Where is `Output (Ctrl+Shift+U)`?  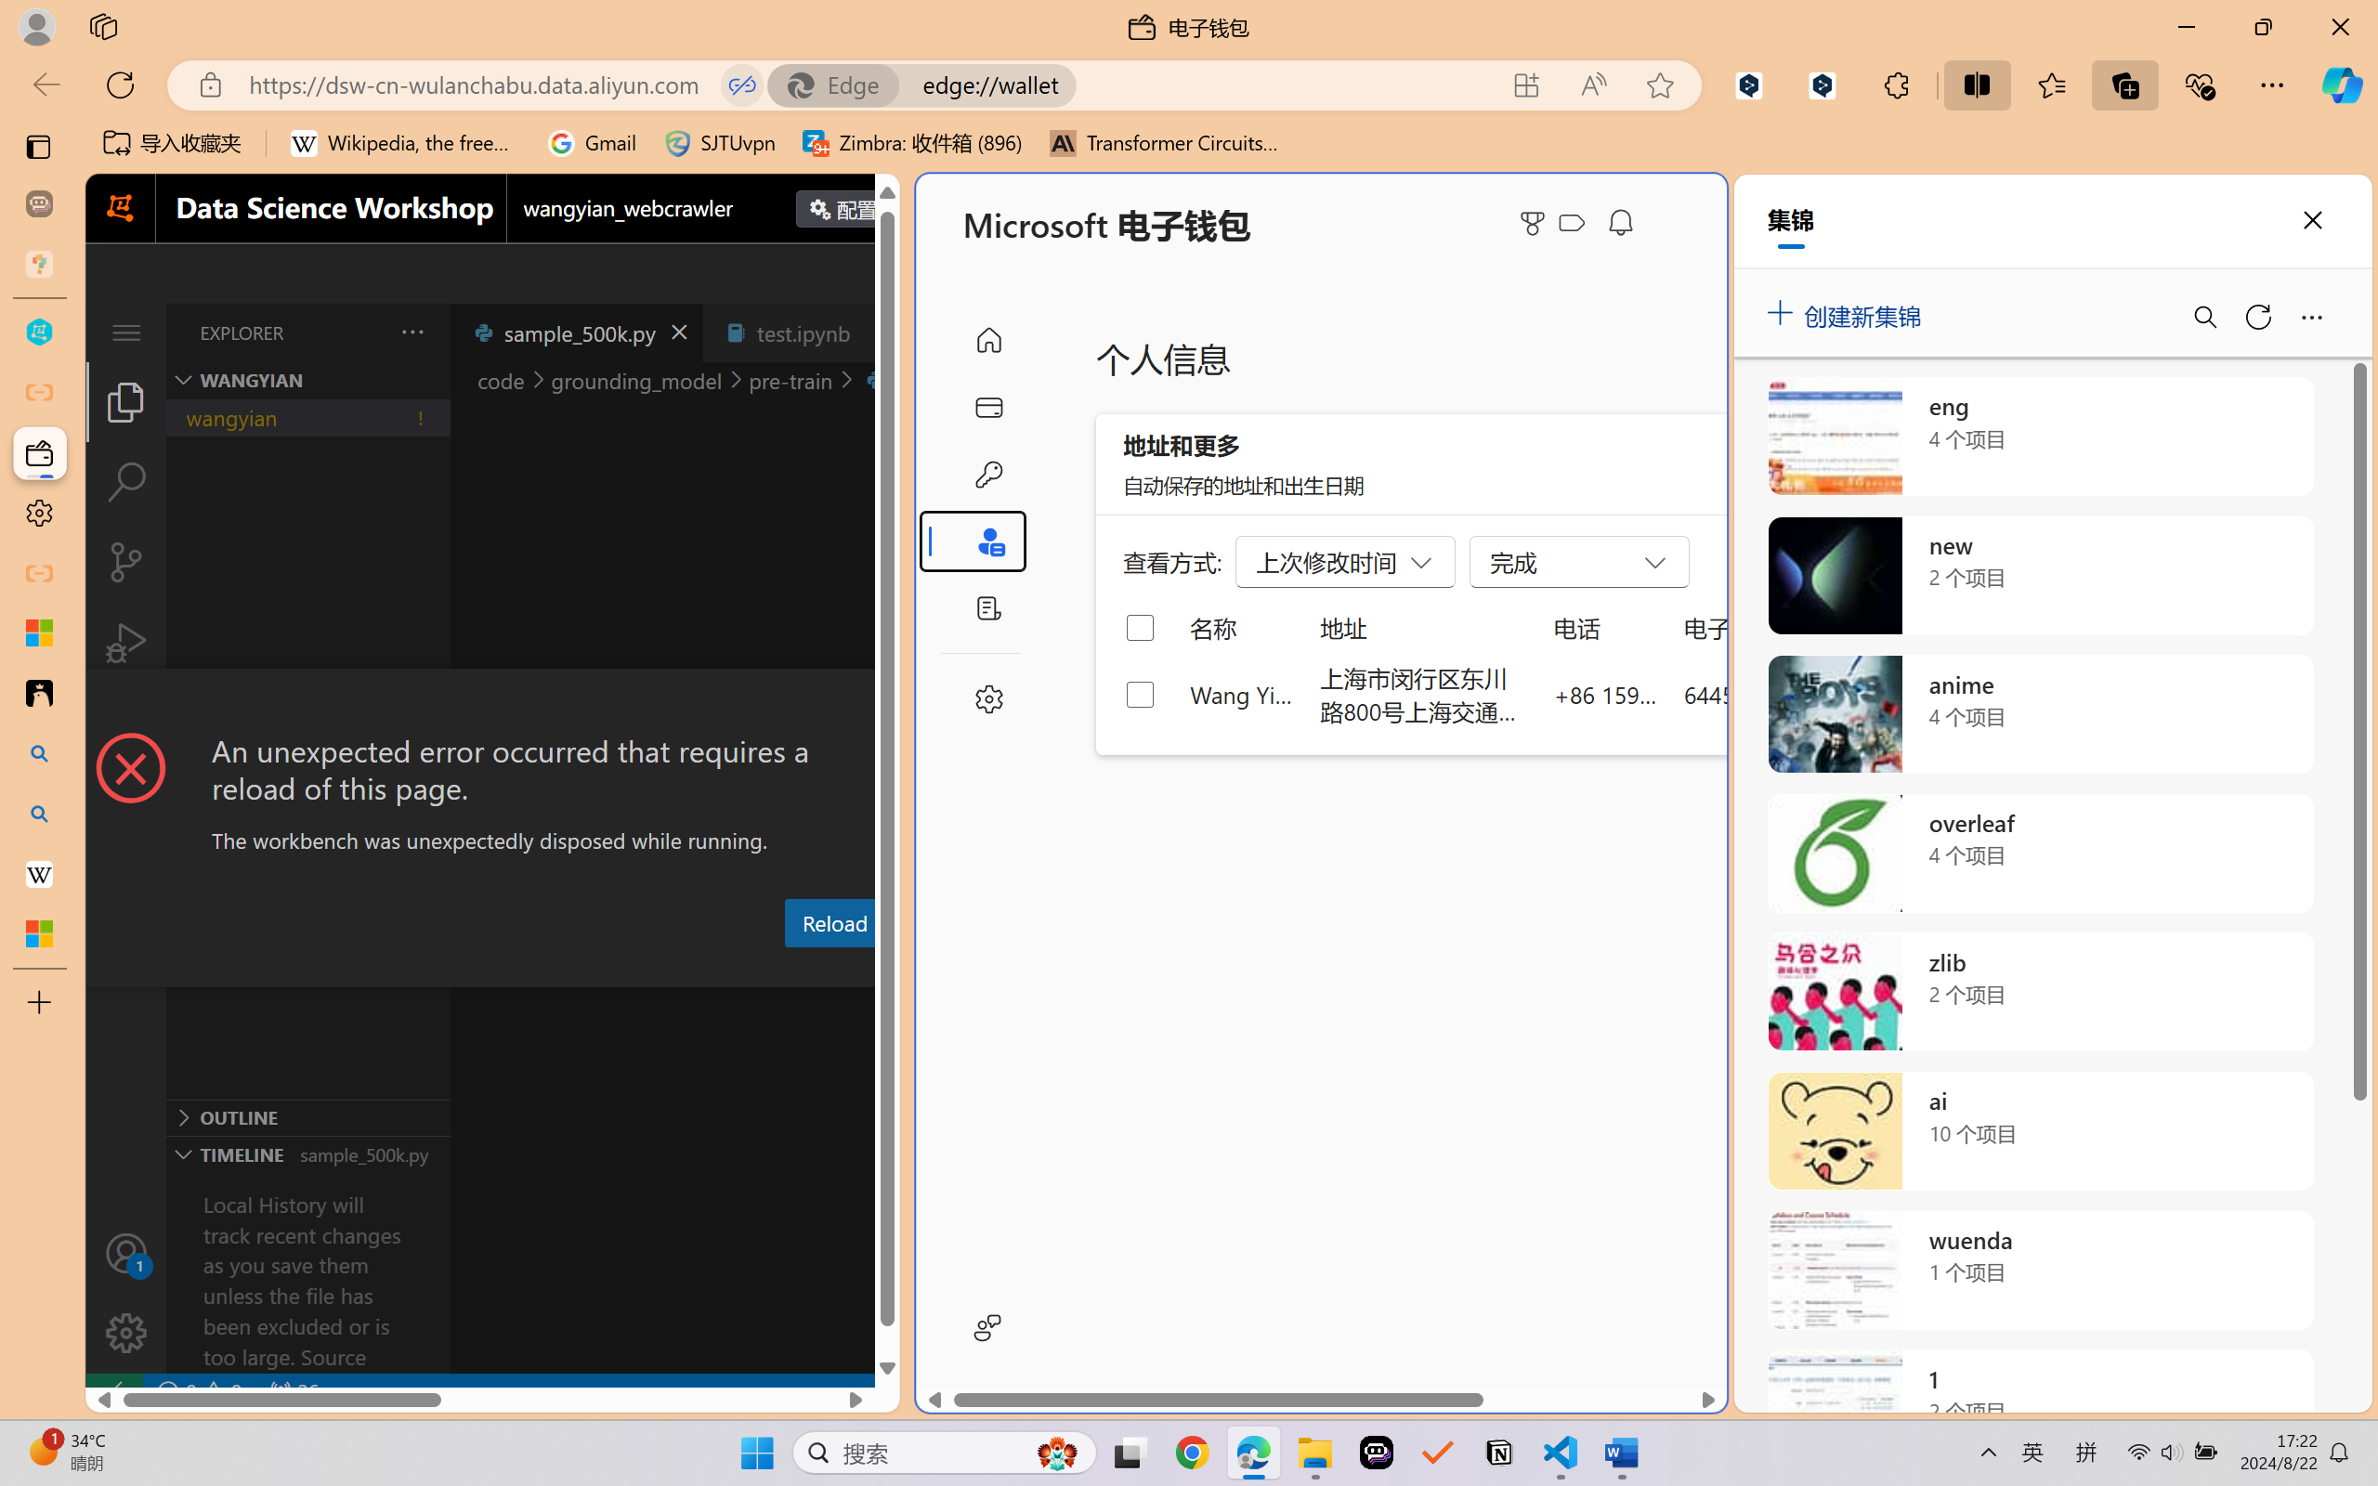
Output (Ctrl+Shift+U) is located at coordinates (647, 969).